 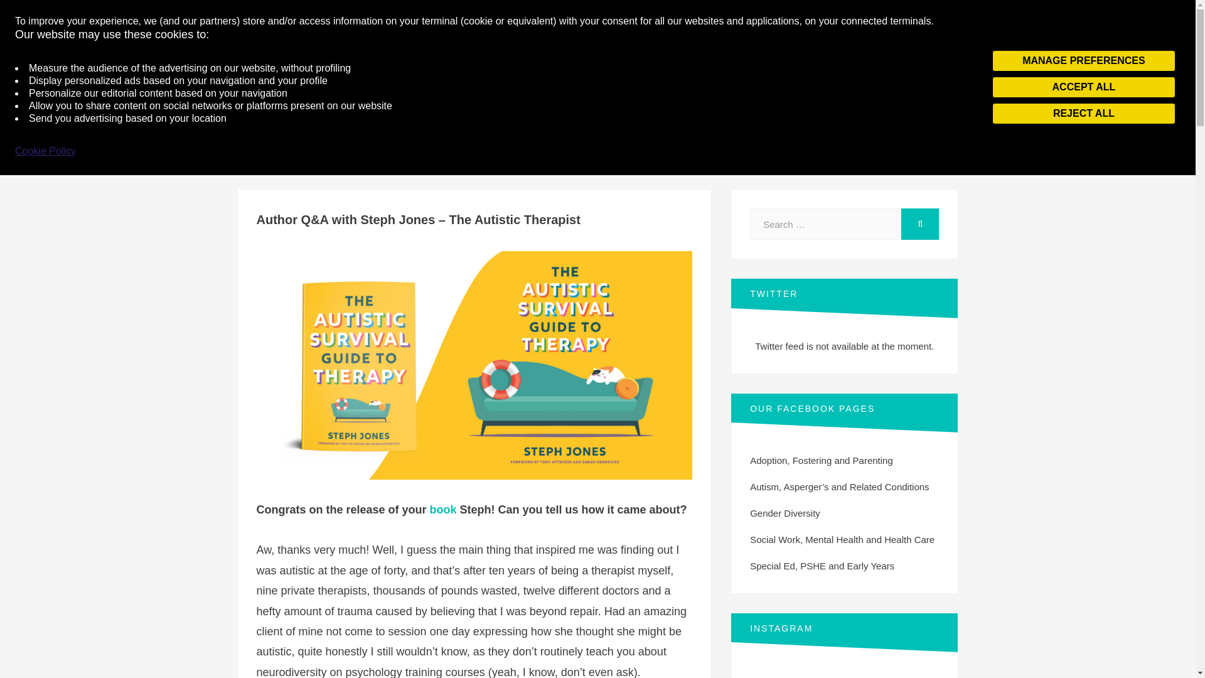 What do you see at coordinates (532, 142) in the screenshot?
I see `JKP NEWS AND EVENTS` at bounding box center [532, 142].